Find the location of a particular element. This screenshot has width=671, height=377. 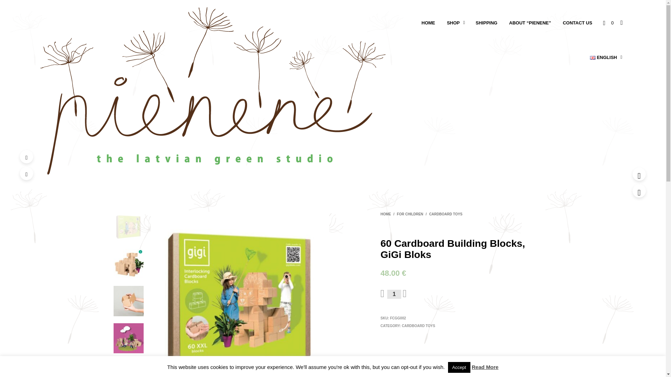

HOME is located at coordinates (428, 23).